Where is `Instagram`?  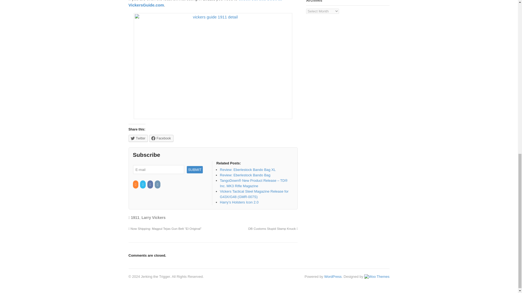 Instagram is located at coordinates (158, 184).